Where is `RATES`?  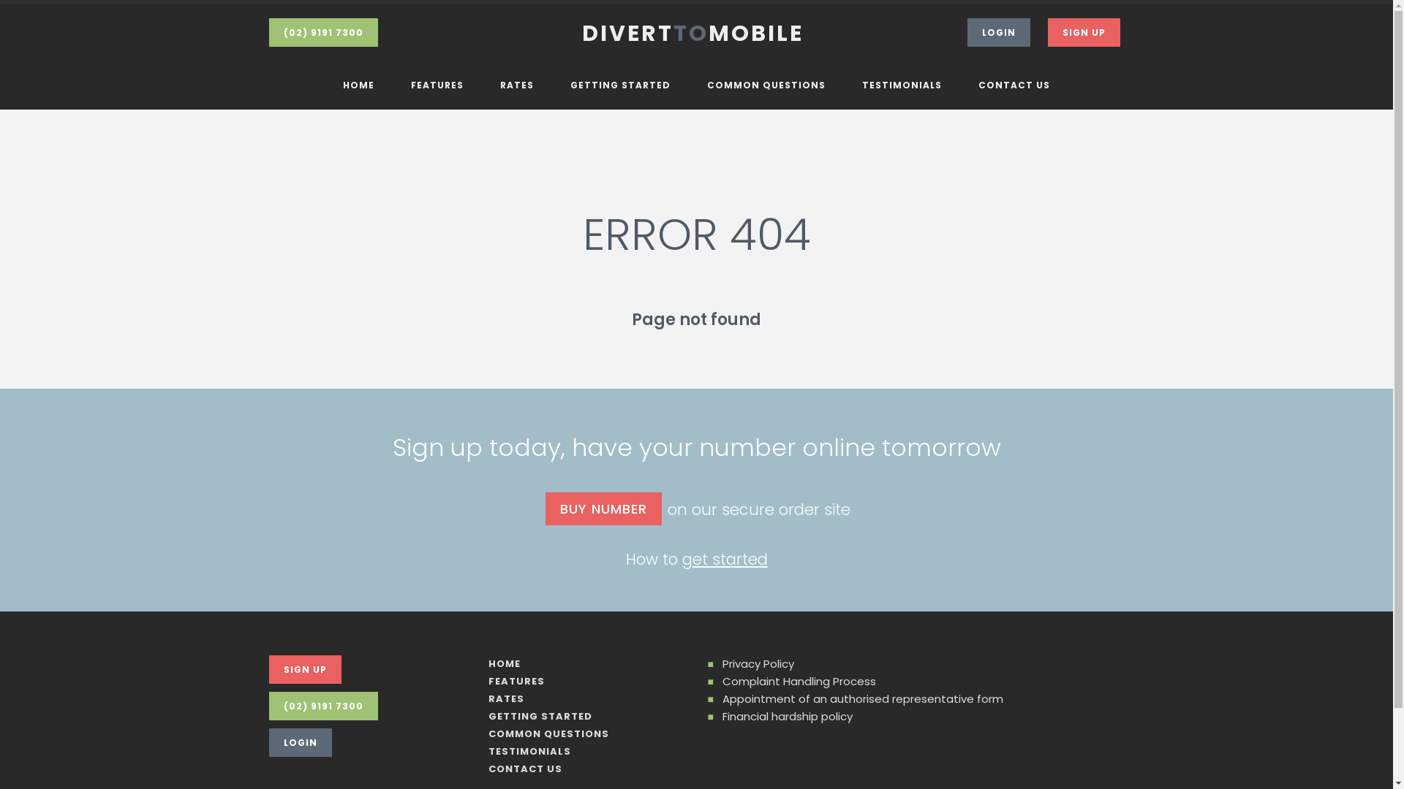 RATES is located at coordinates (517, 85).